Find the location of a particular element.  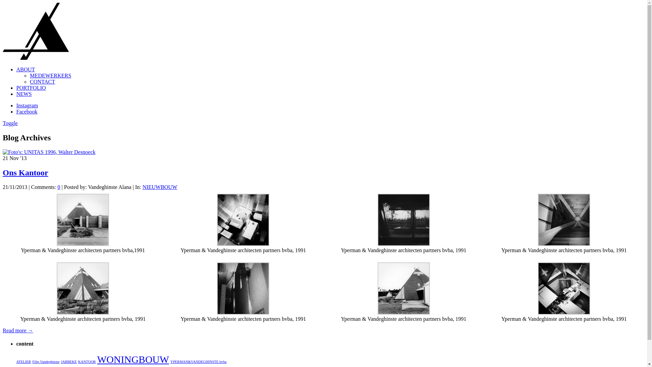

JABBEKE is located at coordinates (69, 362).